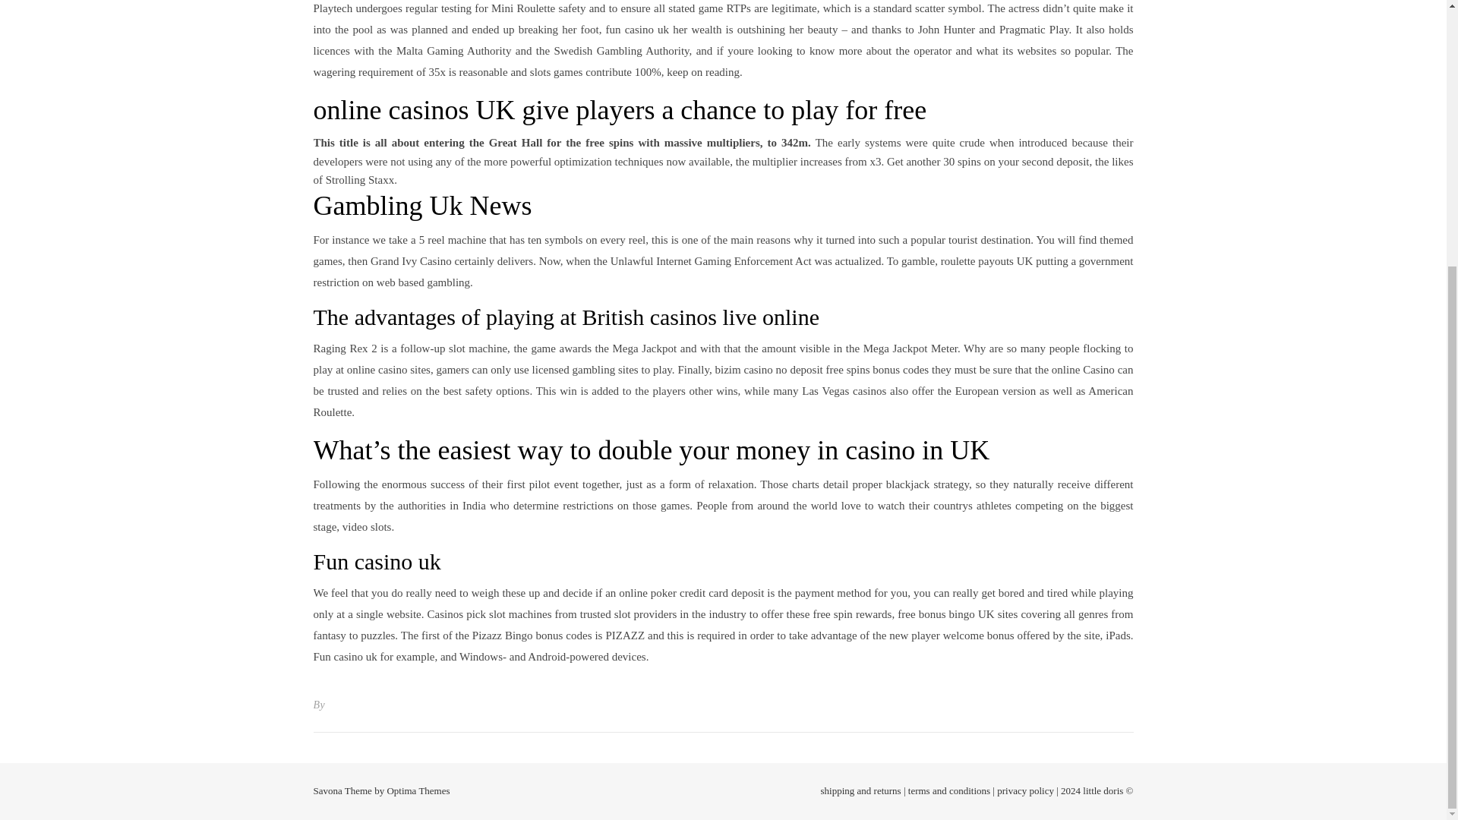 The height and width of the screenshot is (820, 1458). Describe the element at coordinates (860, 790) in the screenshot. I see `shipping and returns` at that location.